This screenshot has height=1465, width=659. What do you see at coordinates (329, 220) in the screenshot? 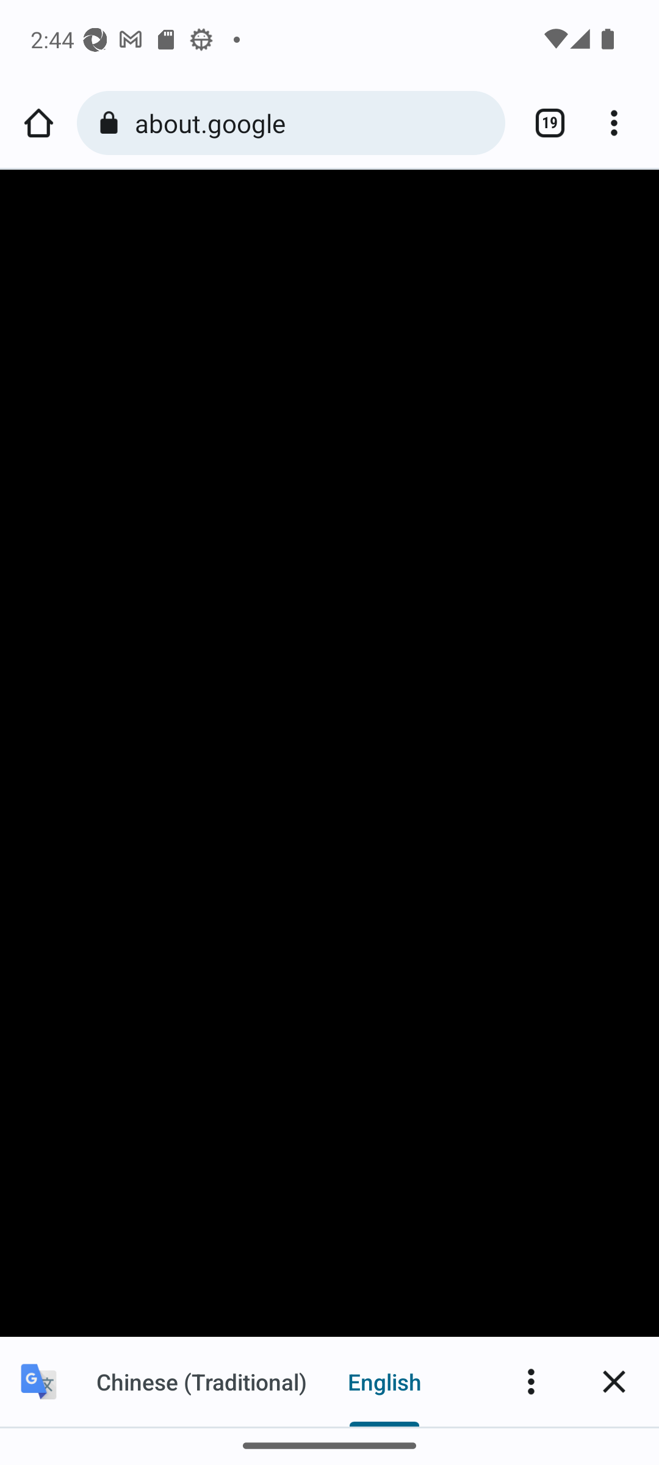
I see `Open the navigation drawer Google` at bounding box center [329, 220].